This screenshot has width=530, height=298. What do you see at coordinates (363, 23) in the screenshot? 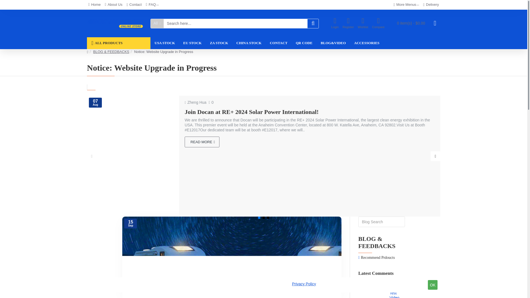
I see `Wishlist` at bounding box center [363, 23].